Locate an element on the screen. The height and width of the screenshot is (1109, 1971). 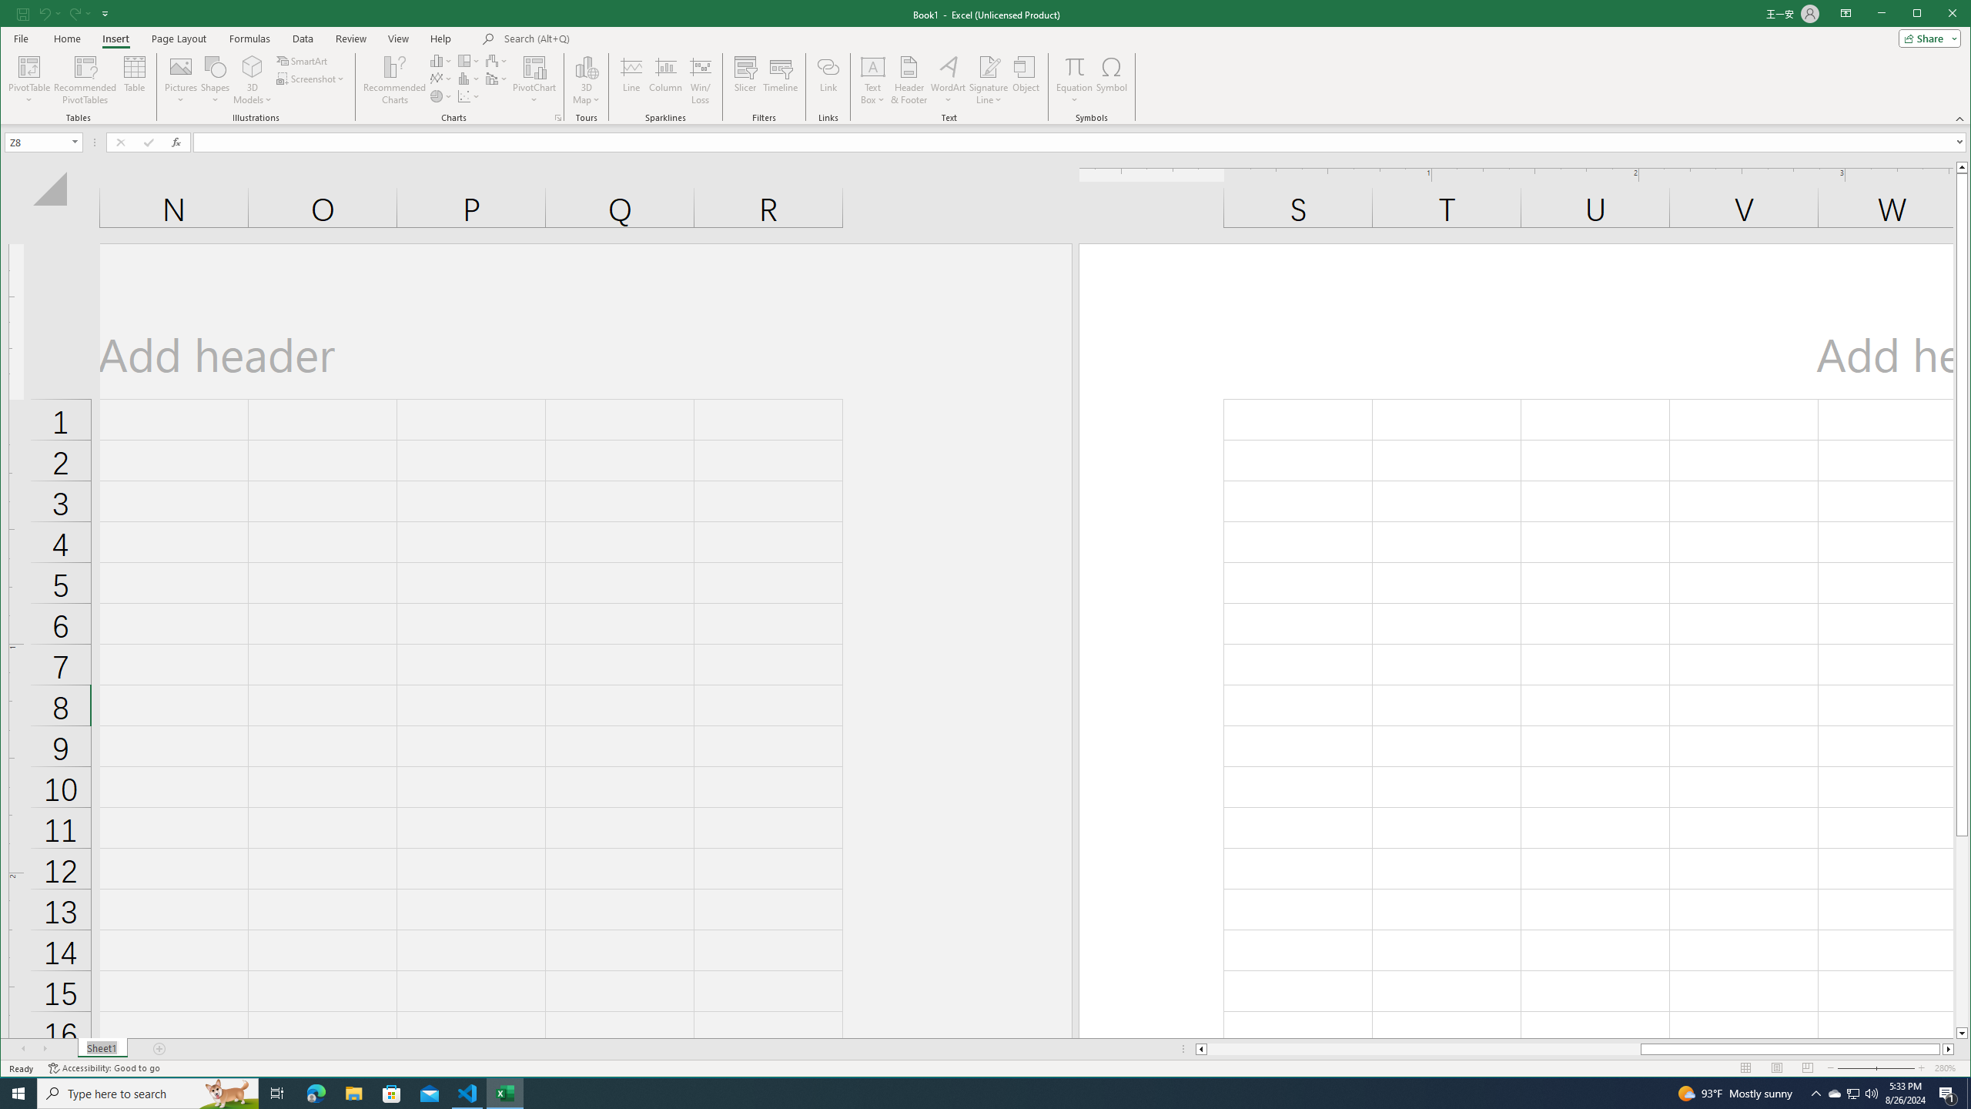
Link is located at coordinates (828, 80).